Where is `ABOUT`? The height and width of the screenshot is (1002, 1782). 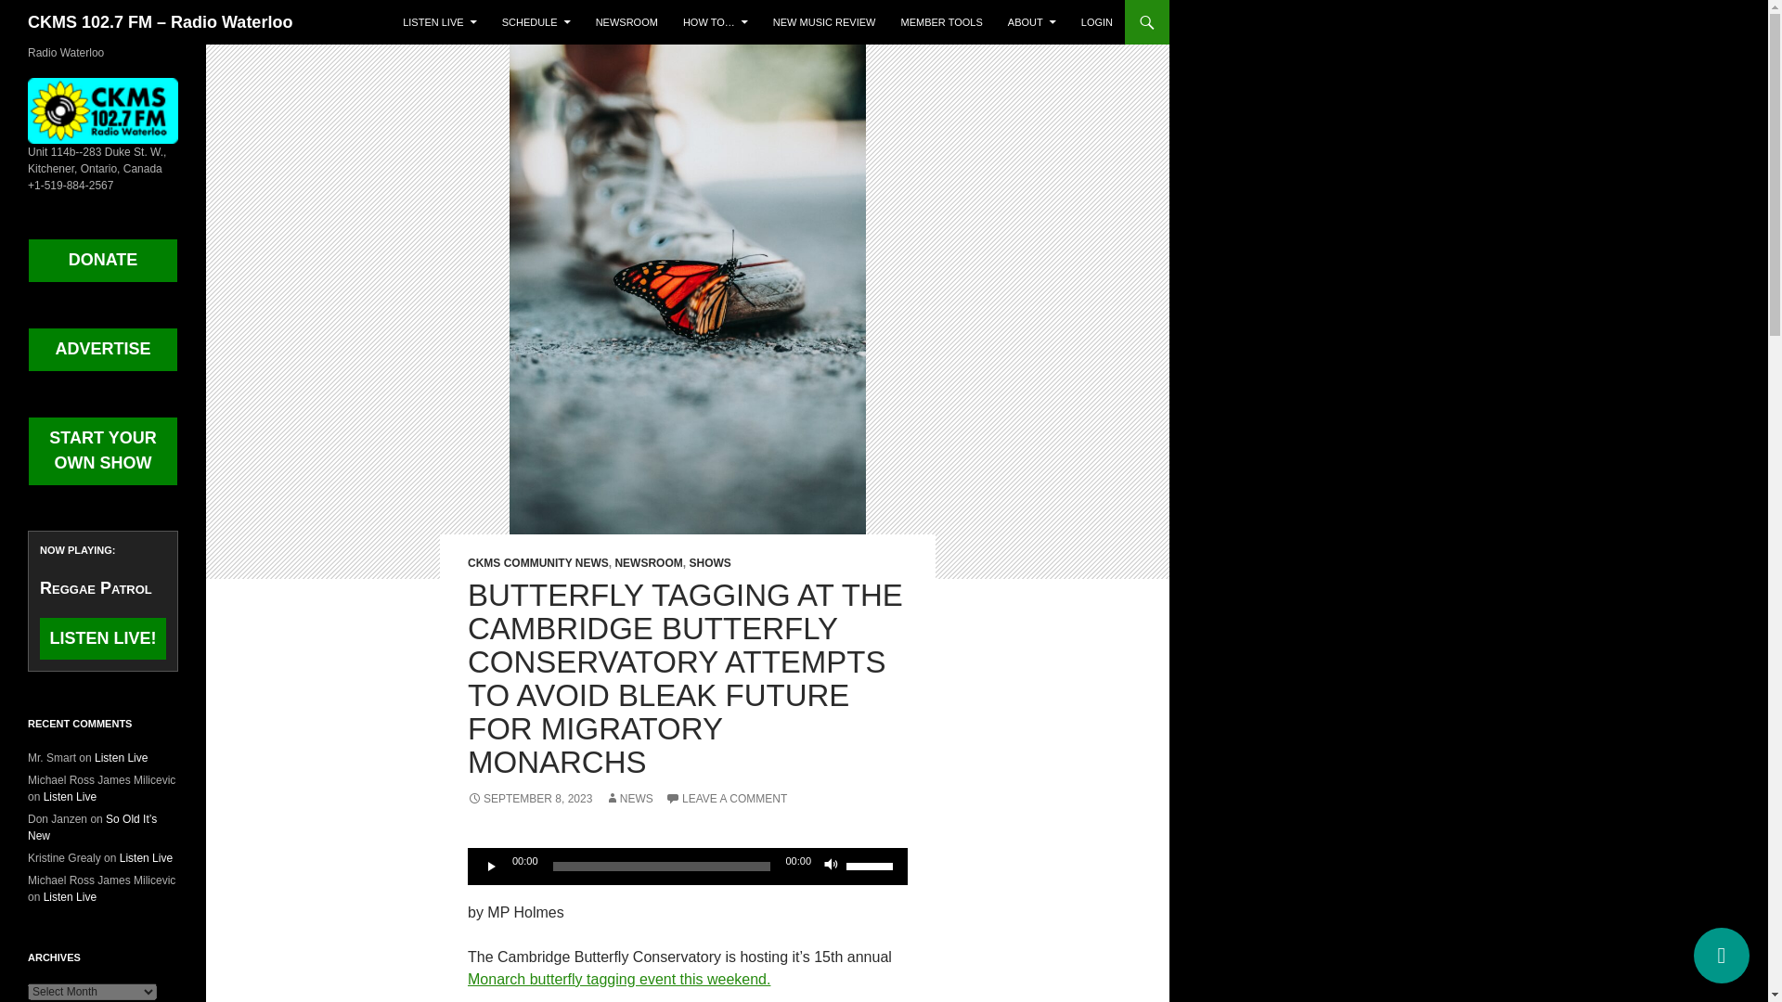
ABOUT is located at coordinates (1032, 22).